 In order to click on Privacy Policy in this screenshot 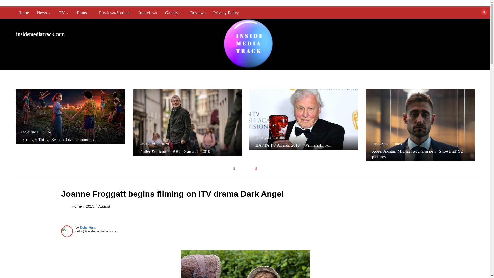, I will do `click(226, 13)`.